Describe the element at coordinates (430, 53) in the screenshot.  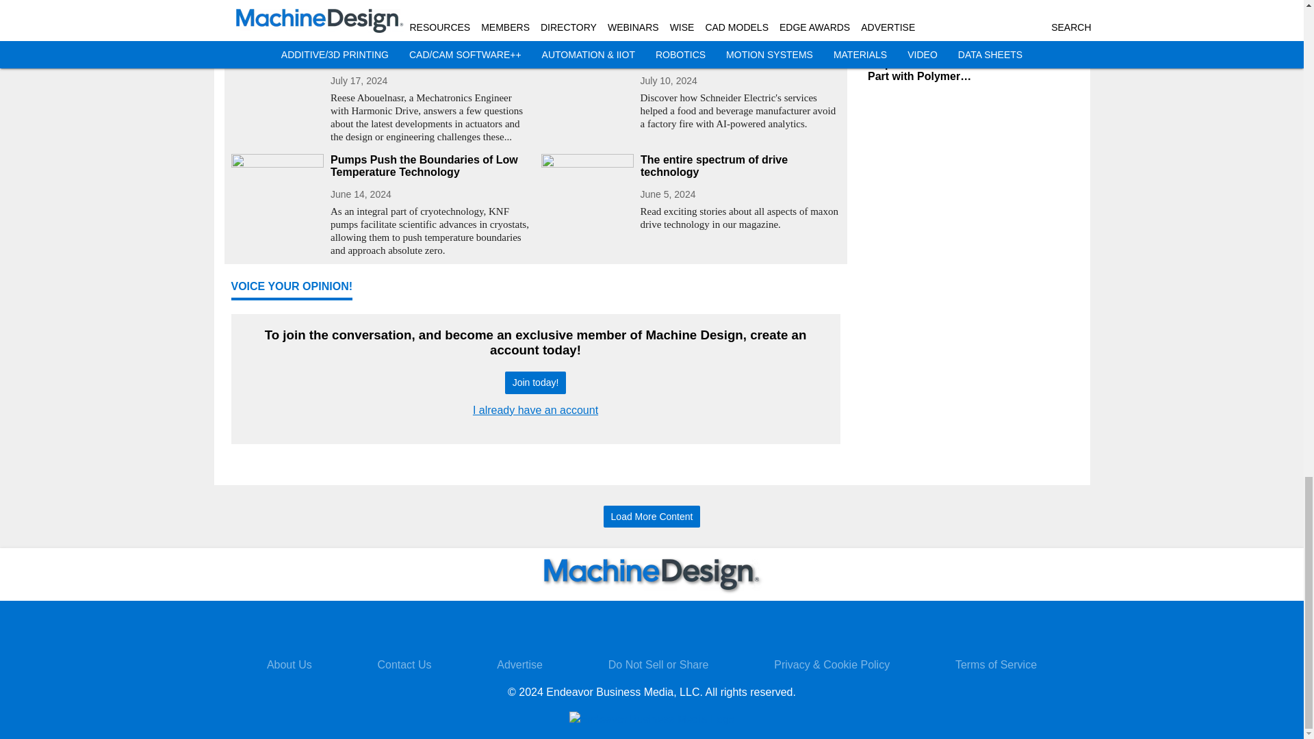
I see `How to Build Better Robotics with Integrated Actuators` at that location.